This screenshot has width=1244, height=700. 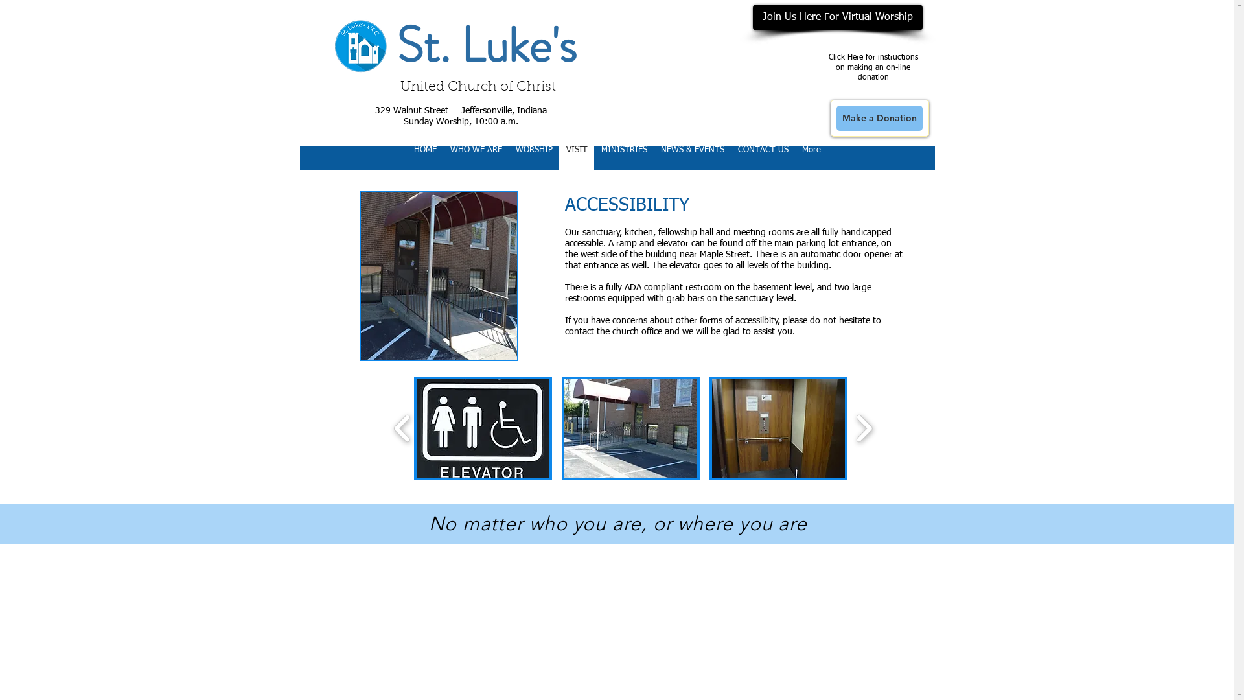 What do you see at coordinates (425, 158) in the screenshot?
I see `HOME` at bounding box center [425, 158].